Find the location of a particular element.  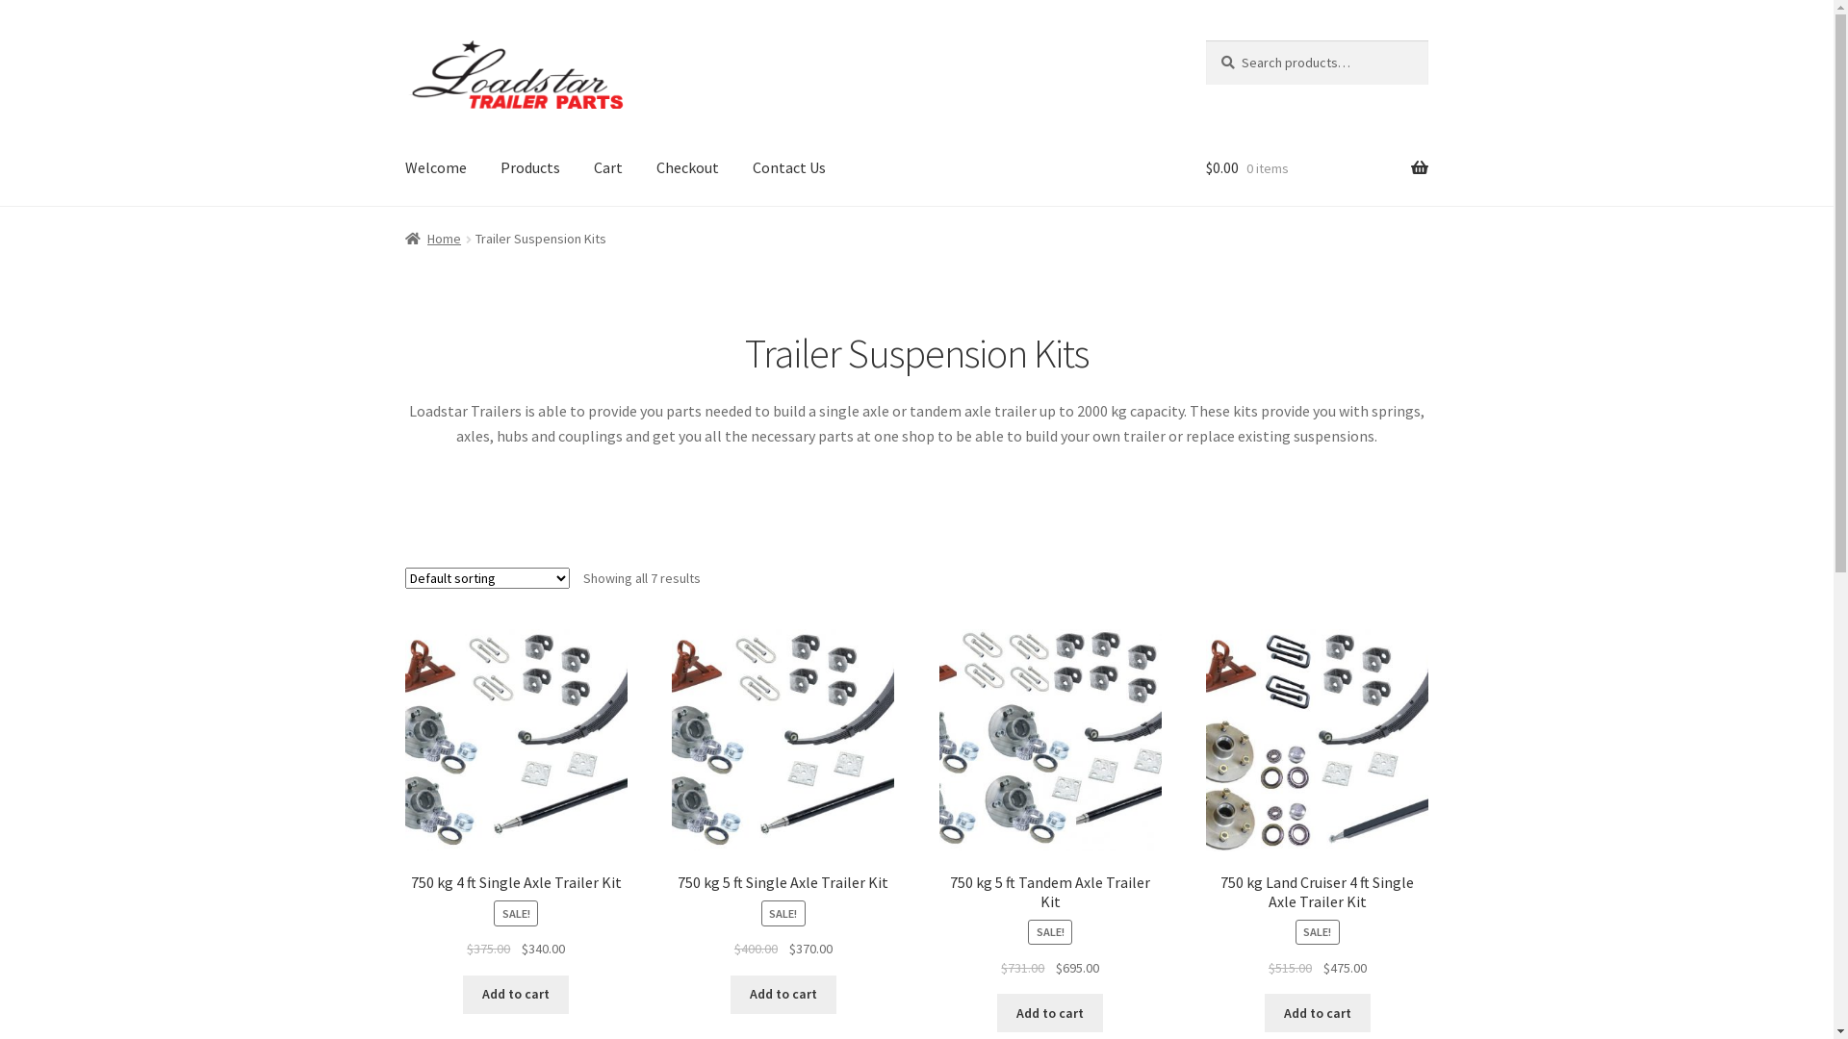

Add to cart is located at coordinates (783, 995).